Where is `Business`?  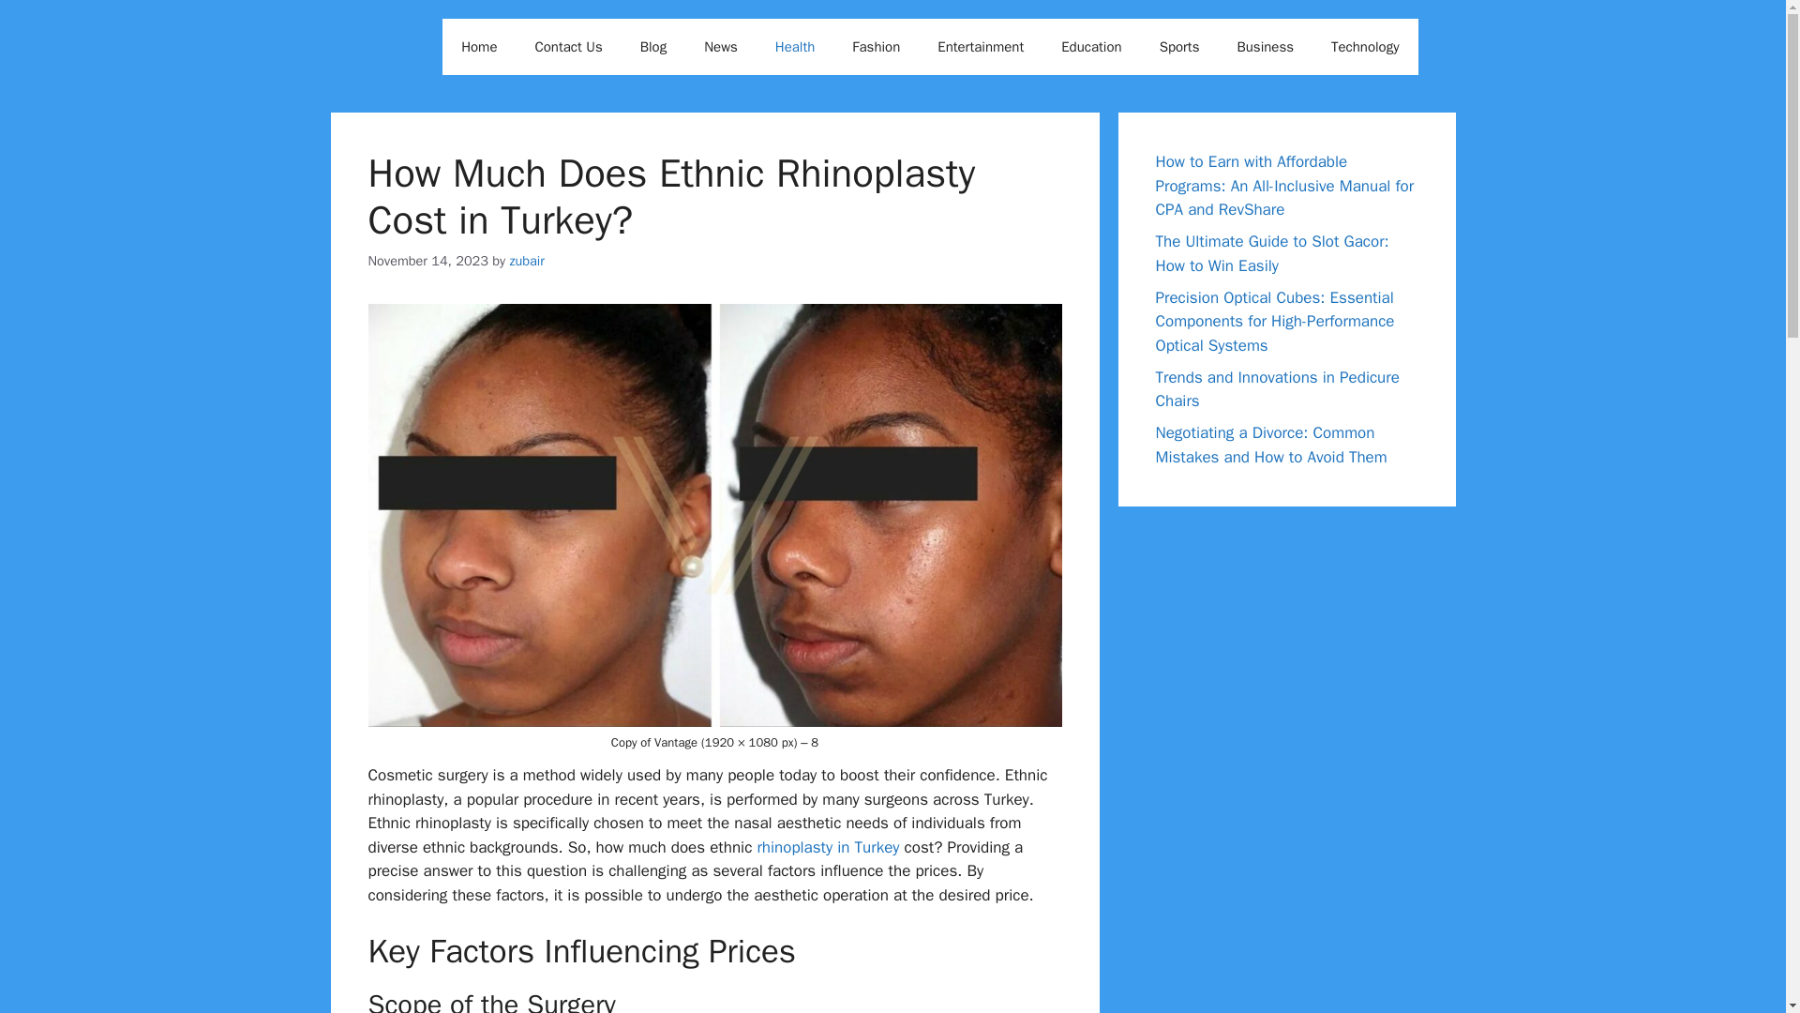 Business is located at coordinates (1265, 47).